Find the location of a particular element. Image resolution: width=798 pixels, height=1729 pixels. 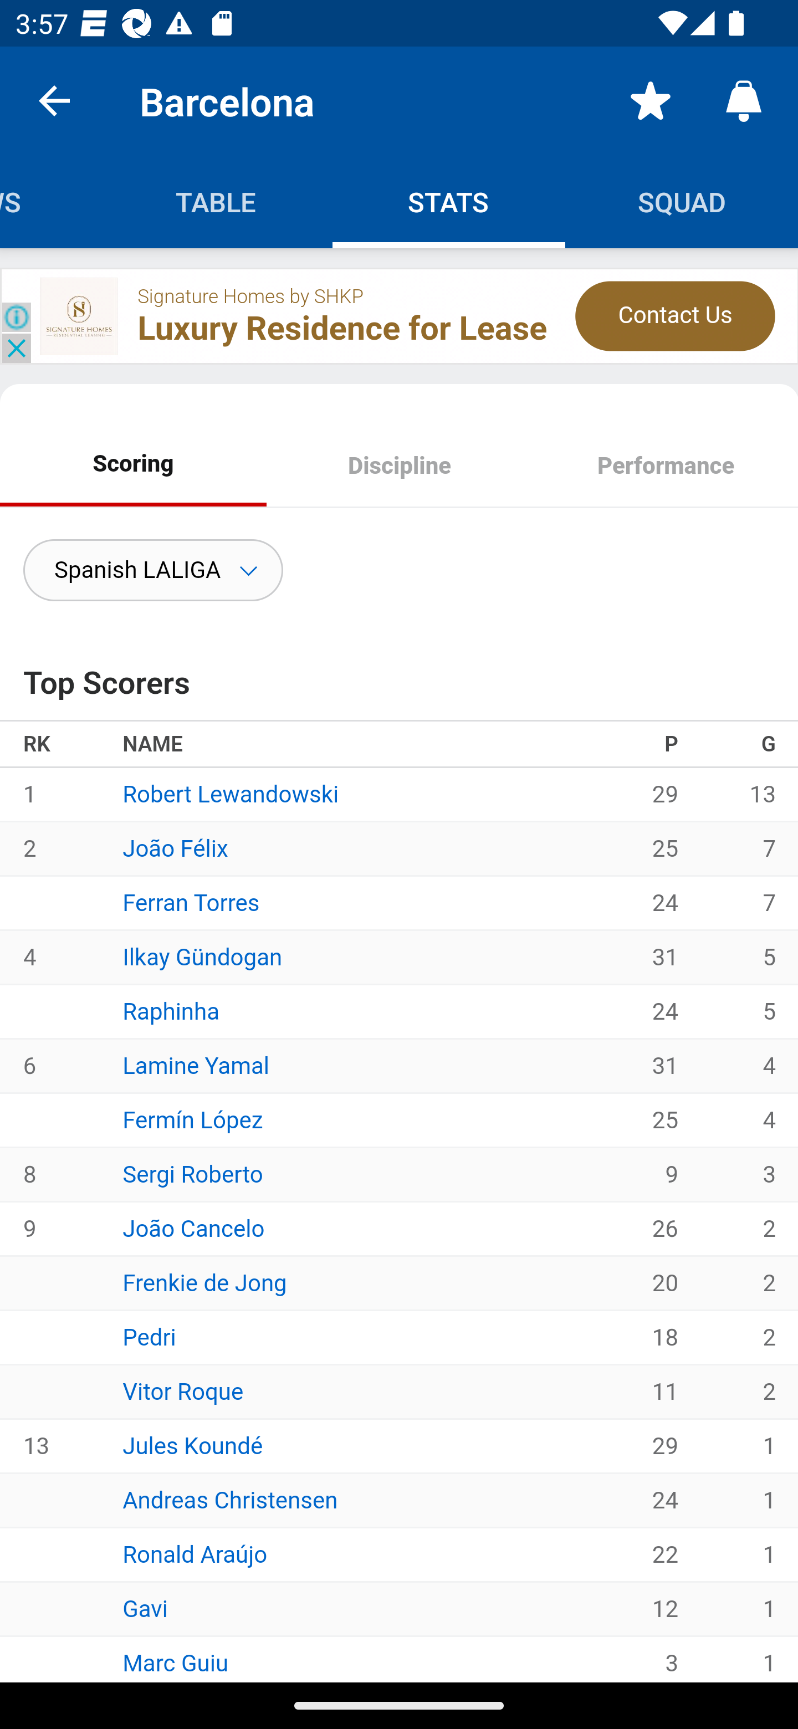

Andreas Christensen is located at coordinates (231, 1500).